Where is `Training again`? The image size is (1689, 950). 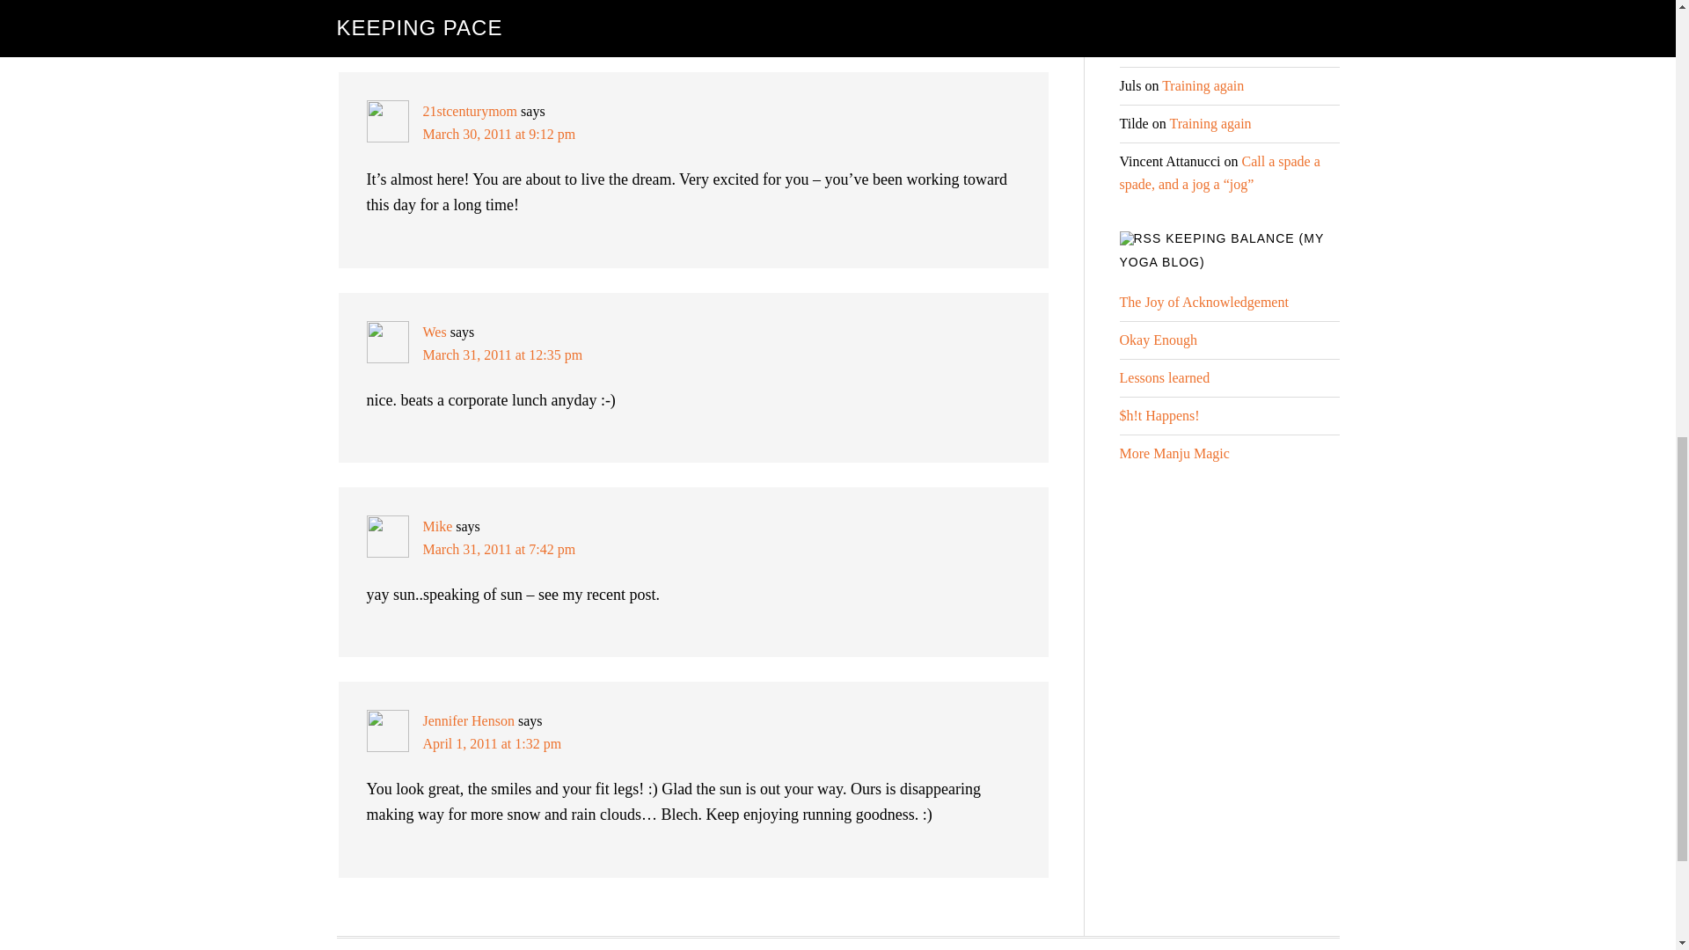 Training again is located at coordinates (1210, 123).